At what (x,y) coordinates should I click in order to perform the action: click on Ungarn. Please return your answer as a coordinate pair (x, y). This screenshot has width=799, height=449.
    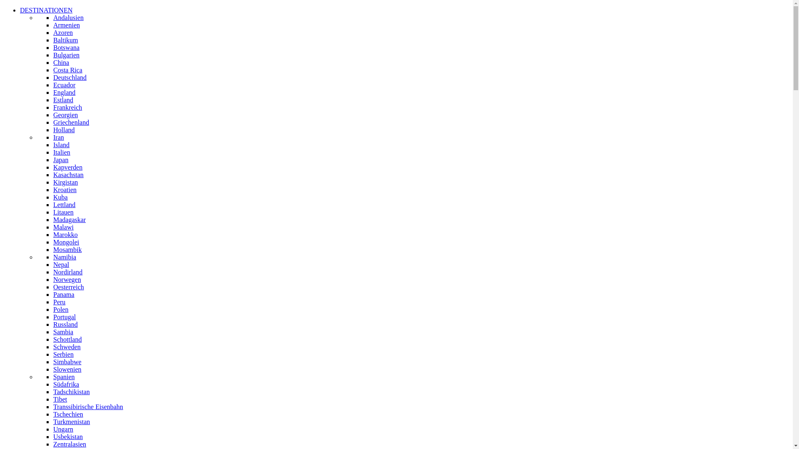
    Looking at the image, I should click on (63, 429).